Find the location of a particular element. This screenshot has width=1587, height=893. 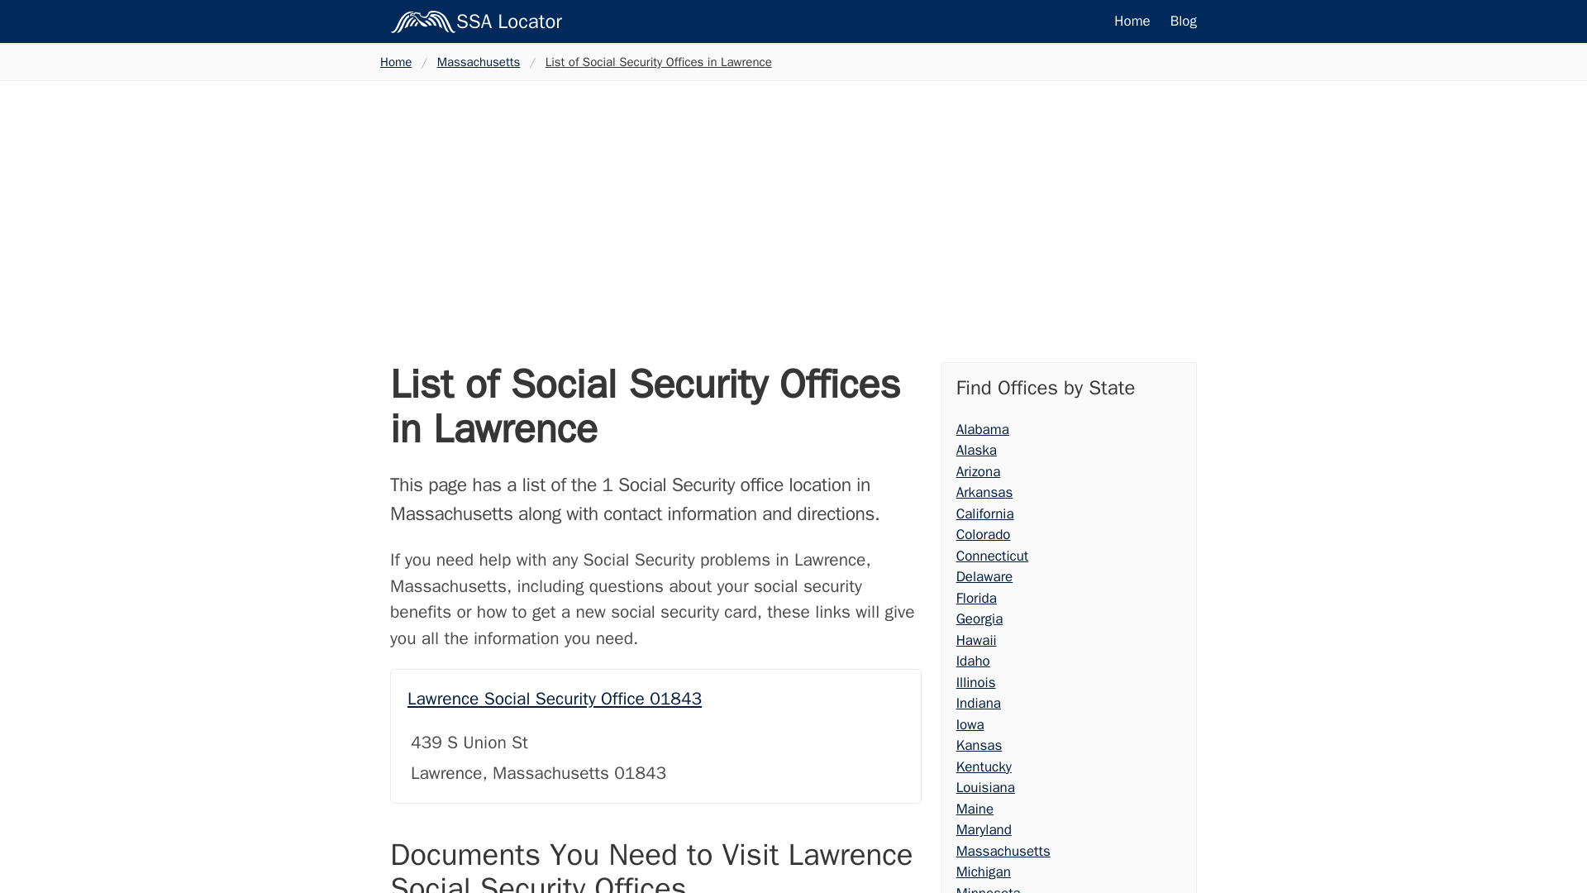

Home is located at coordinates (401, 62).